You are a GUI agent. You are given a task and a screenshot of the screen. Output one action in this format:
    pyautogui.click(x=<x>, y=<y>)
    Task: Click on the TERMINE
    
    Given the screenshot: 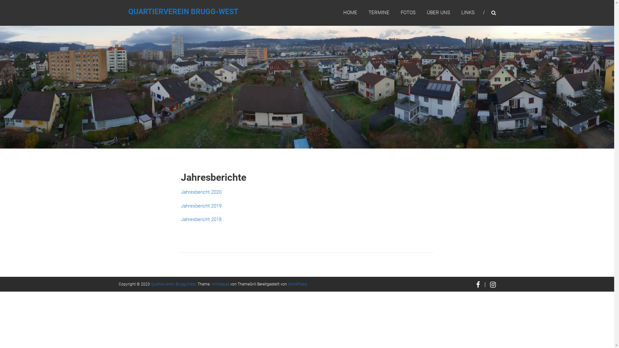 What is the action you would take?
    pyautogui.click(x=378, y=13)
    